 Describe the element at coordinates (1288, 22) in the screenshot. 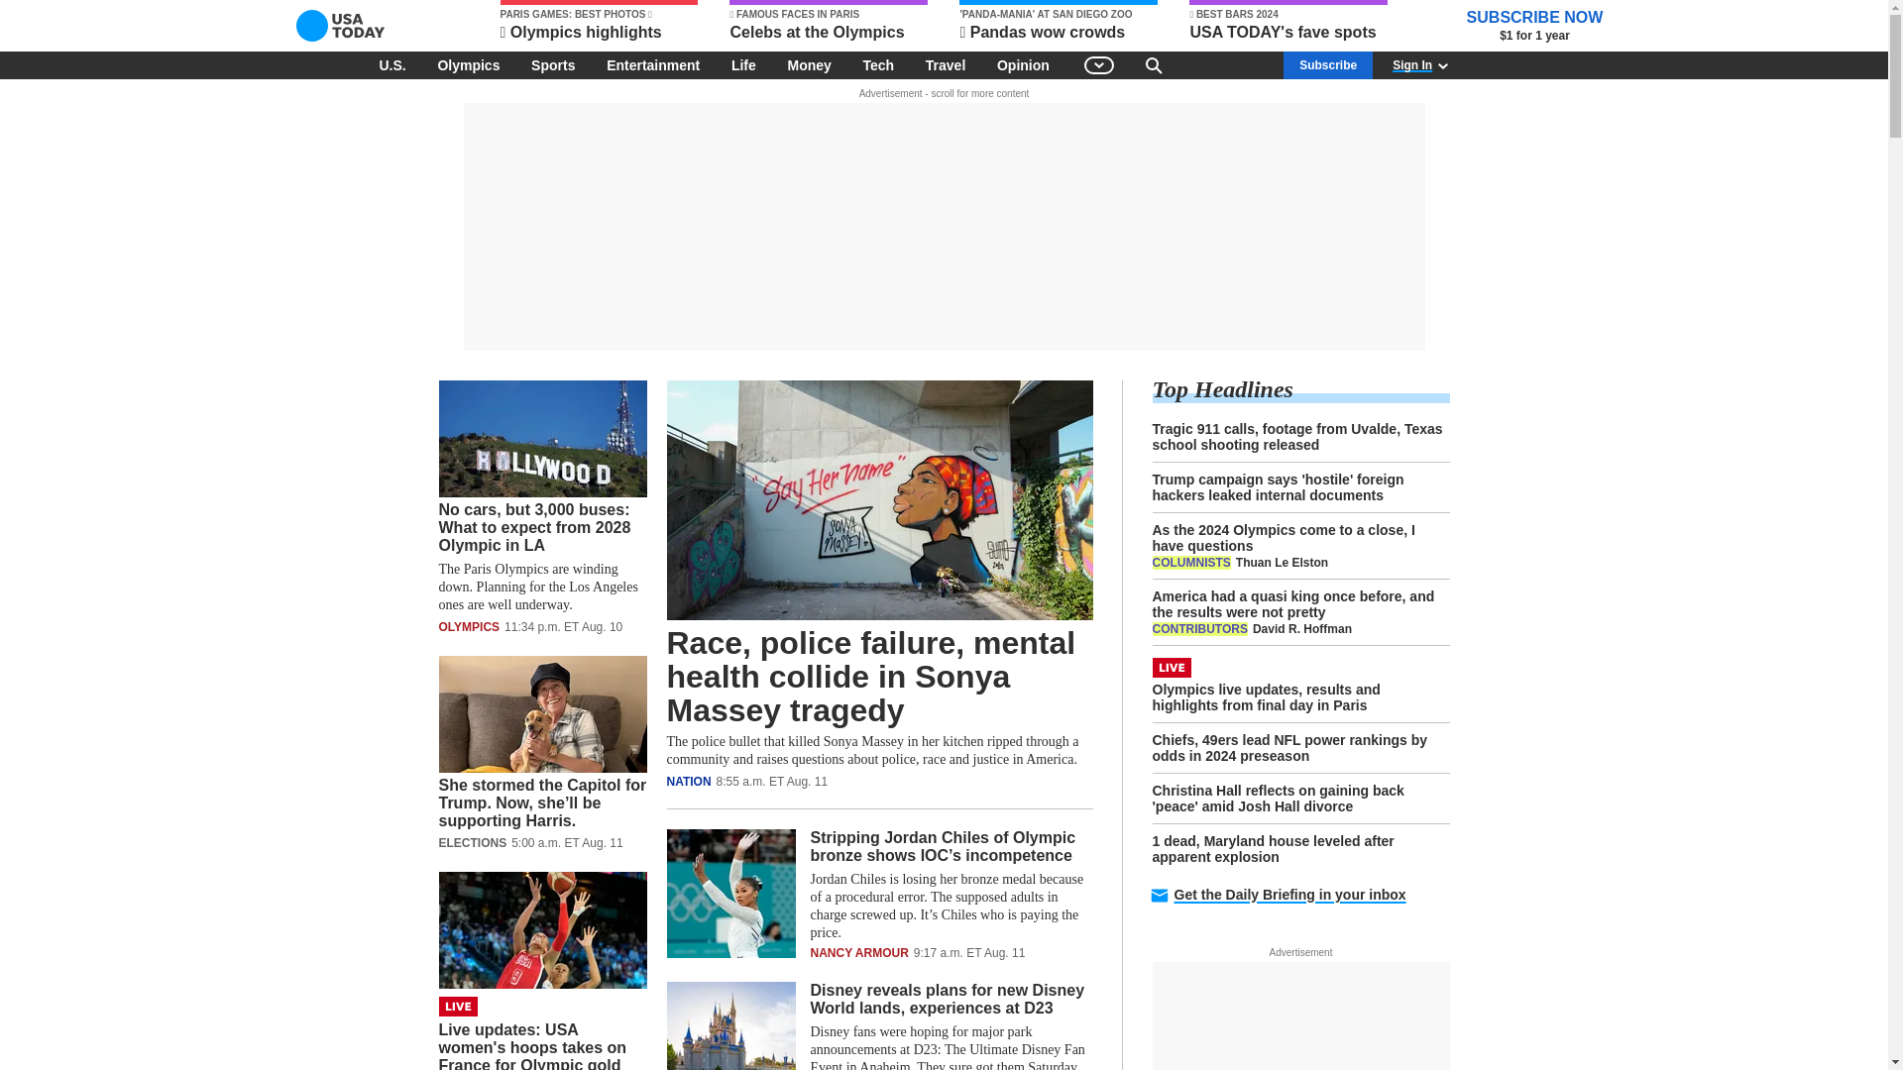

I see `USA TODAY's fave spots` at that location.